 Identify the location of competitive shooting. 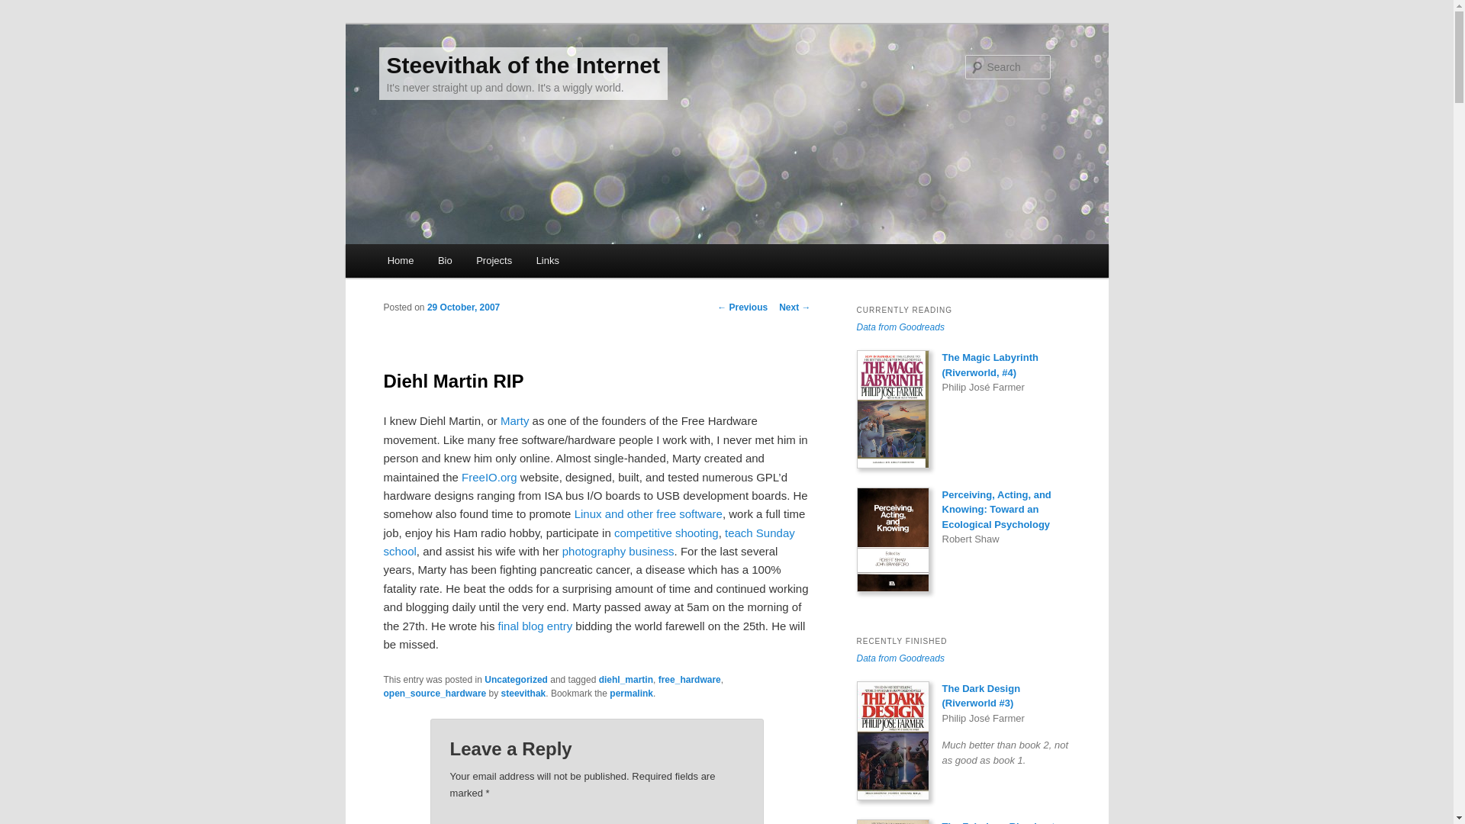
(666, 533).